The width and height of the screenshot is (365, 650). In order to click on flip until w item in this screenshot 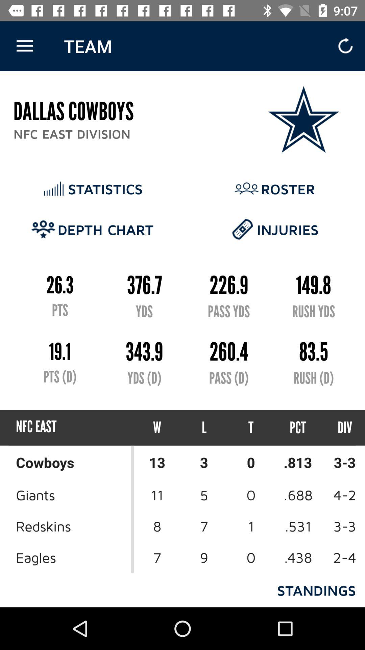, I will do `click(157, 428)`.